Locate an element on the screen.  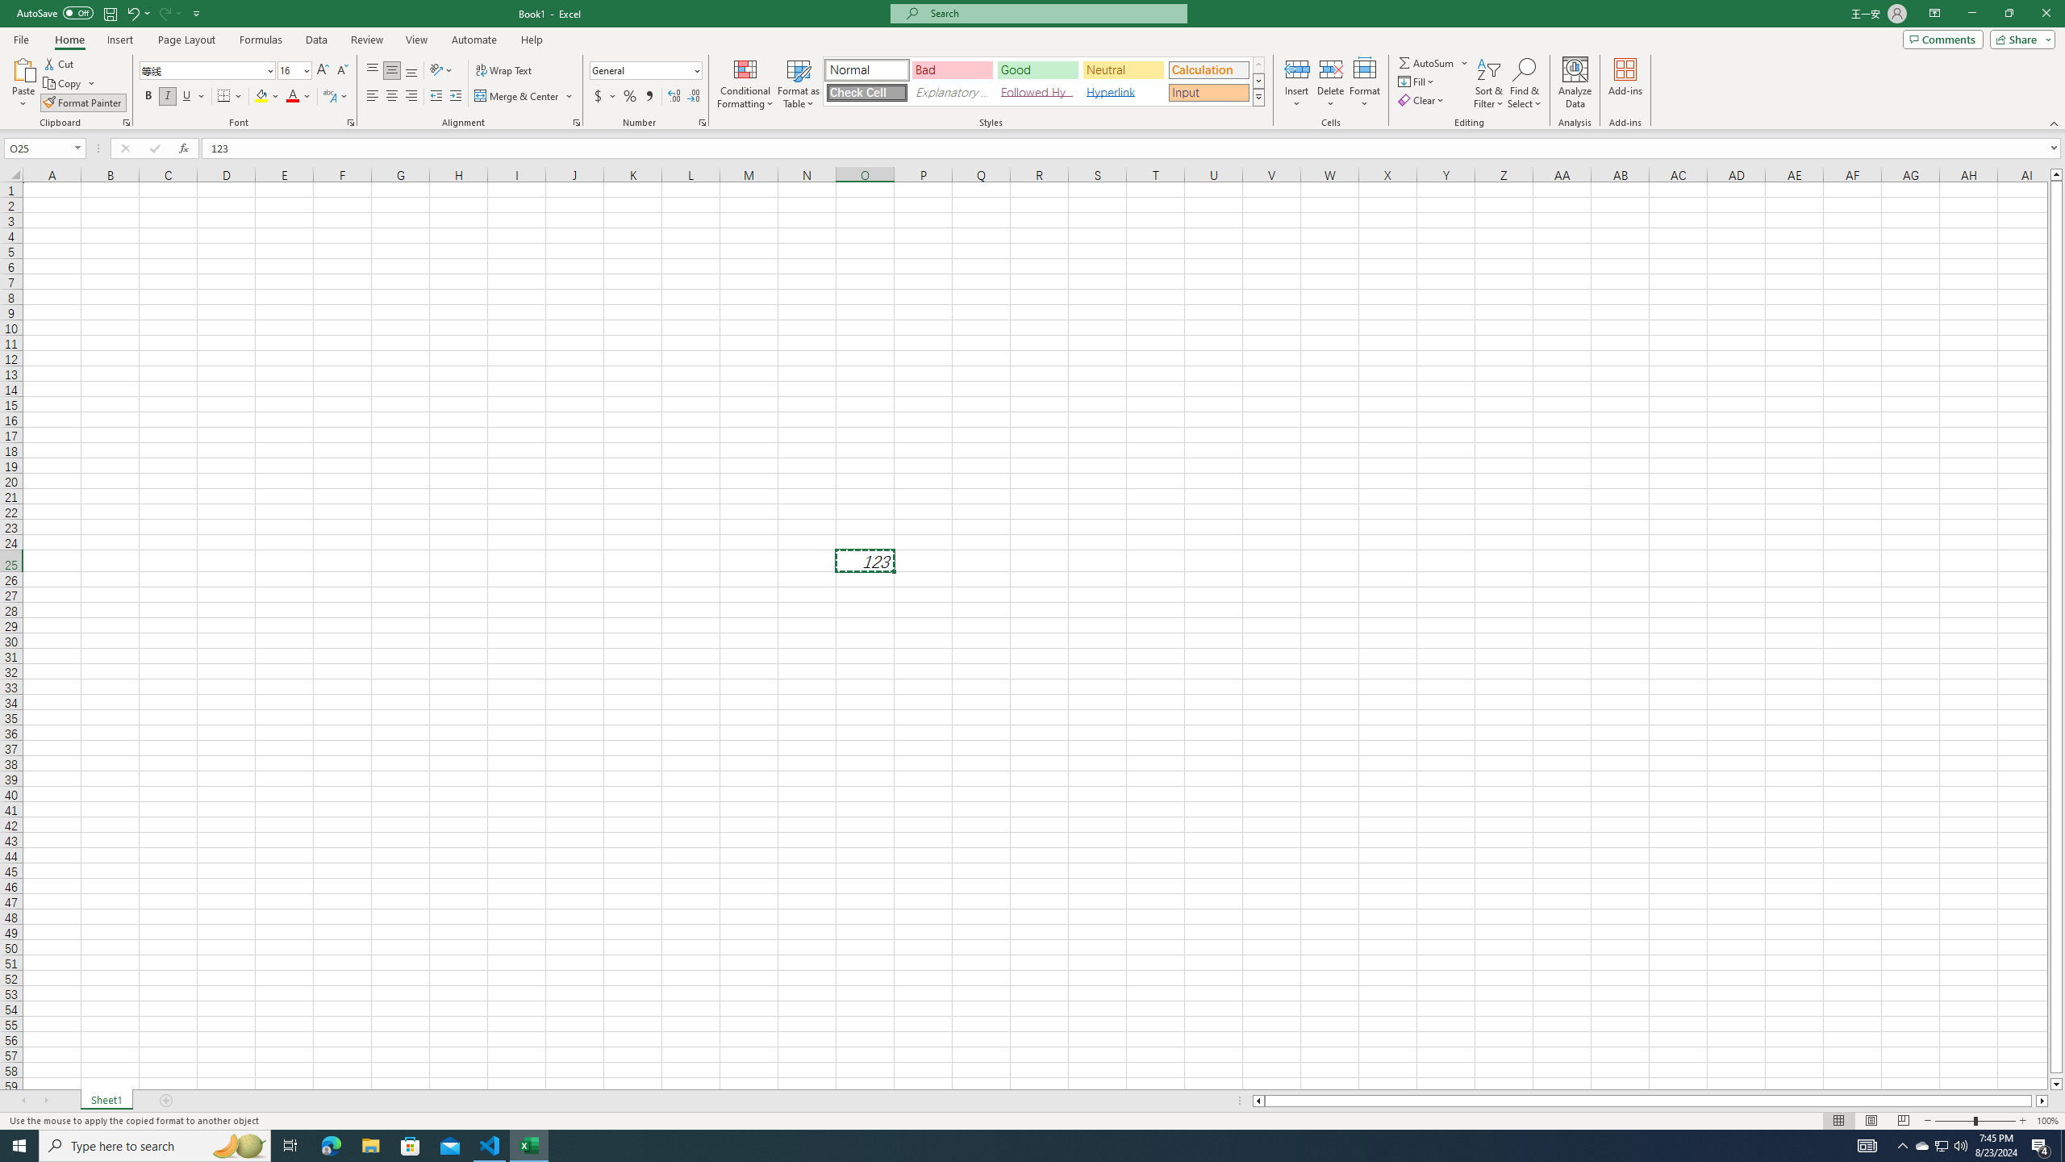
Customize Quick Access Toolbar is located at coordinates (197, 13).